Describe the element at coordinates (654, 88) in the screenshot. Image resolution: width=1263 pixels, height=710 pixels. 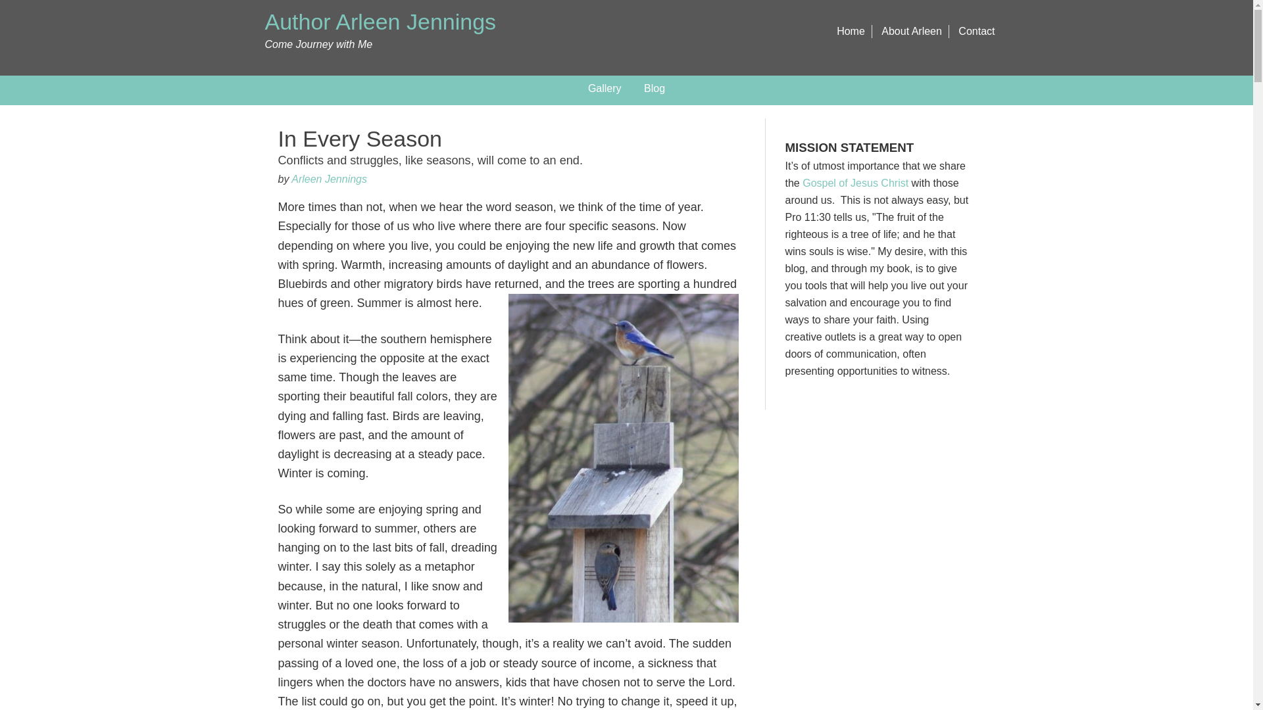
I see `Blog` at that location.